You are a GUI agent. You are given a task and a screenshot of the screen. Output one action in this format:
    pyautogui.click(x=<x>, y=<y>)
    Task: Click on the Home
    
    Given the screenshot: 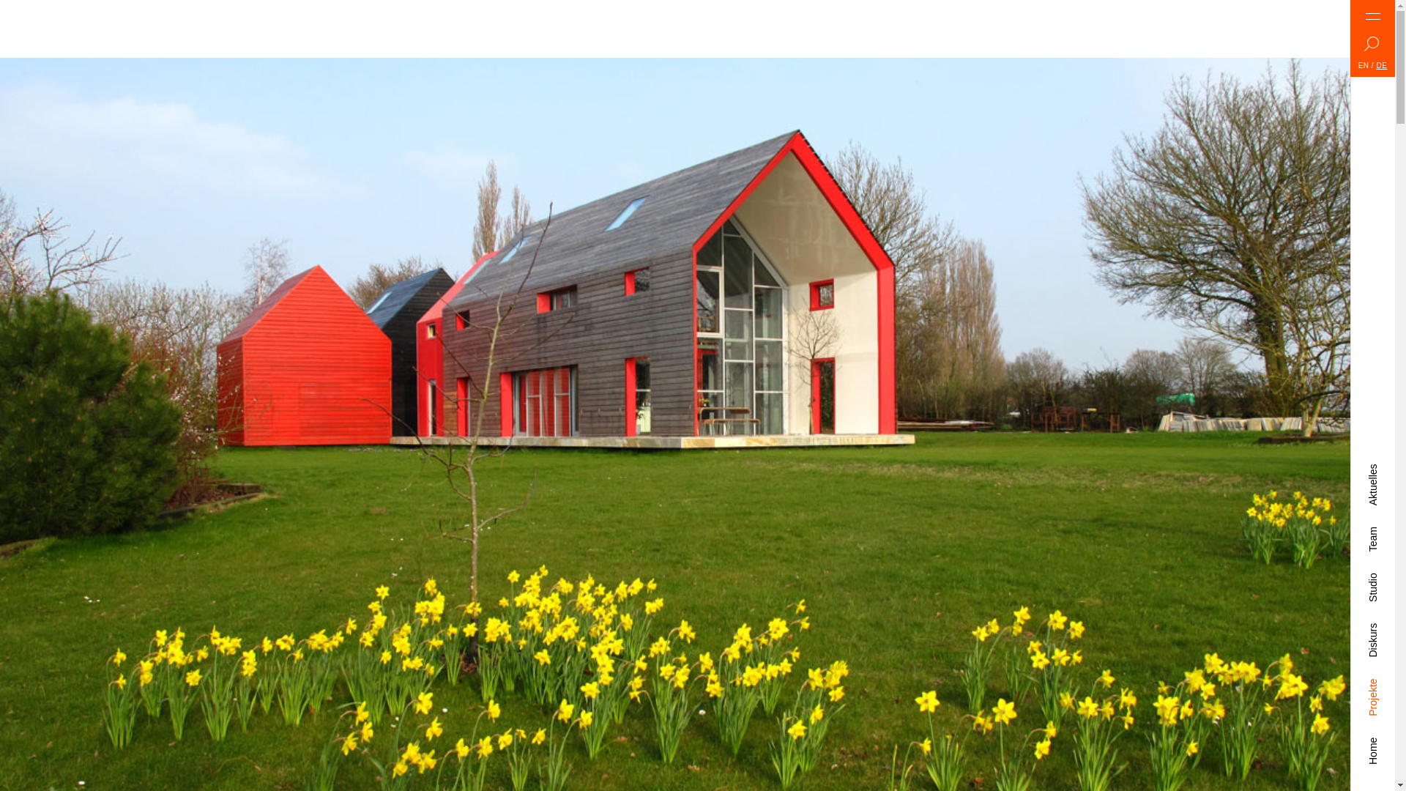 What is the action you would take?
    pyautogui.click(x=1380, y=743)
    